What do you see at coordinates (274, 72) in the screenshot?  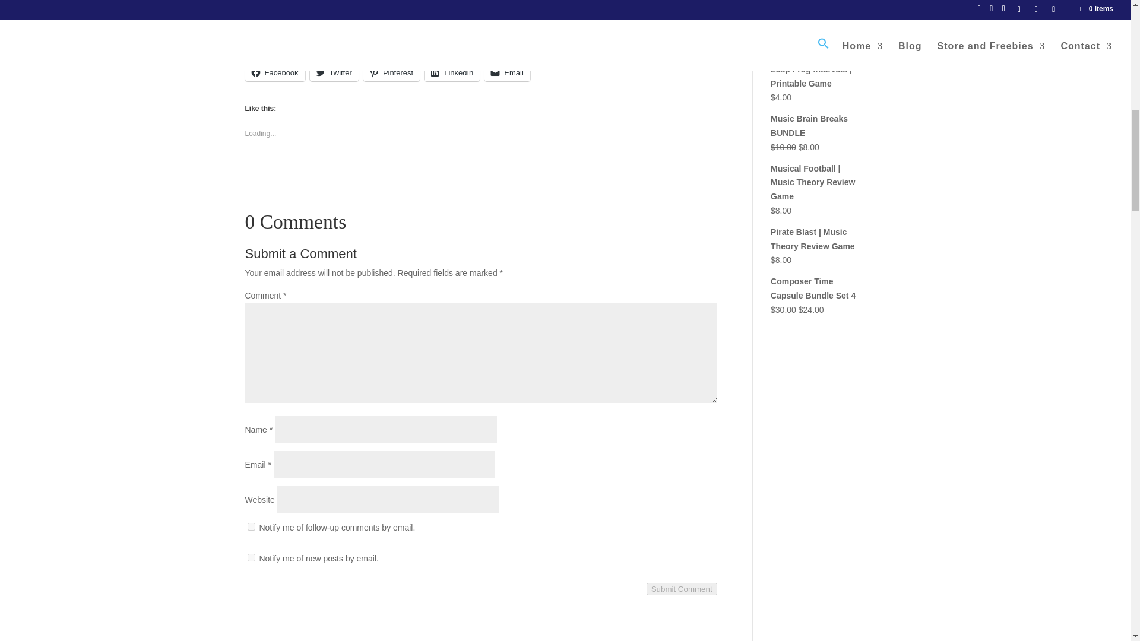 I see `Click to share on Facebook` at bounding box center [274, 72].